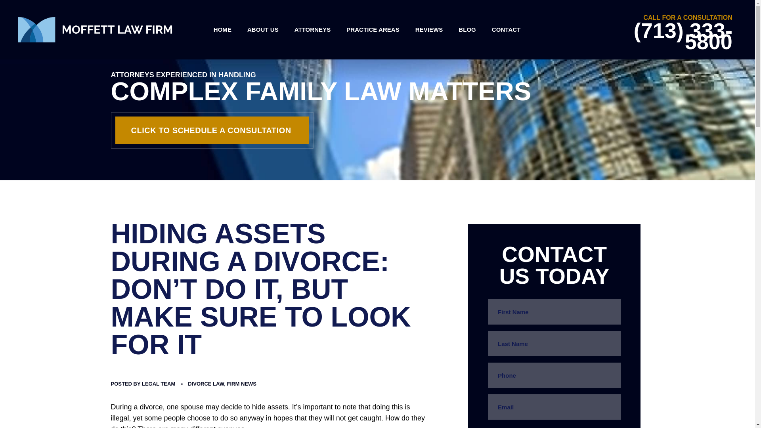  Describe the element at coordinates (373, 29) in the screenshot. I see `PRACTICE AREAS` at that location.